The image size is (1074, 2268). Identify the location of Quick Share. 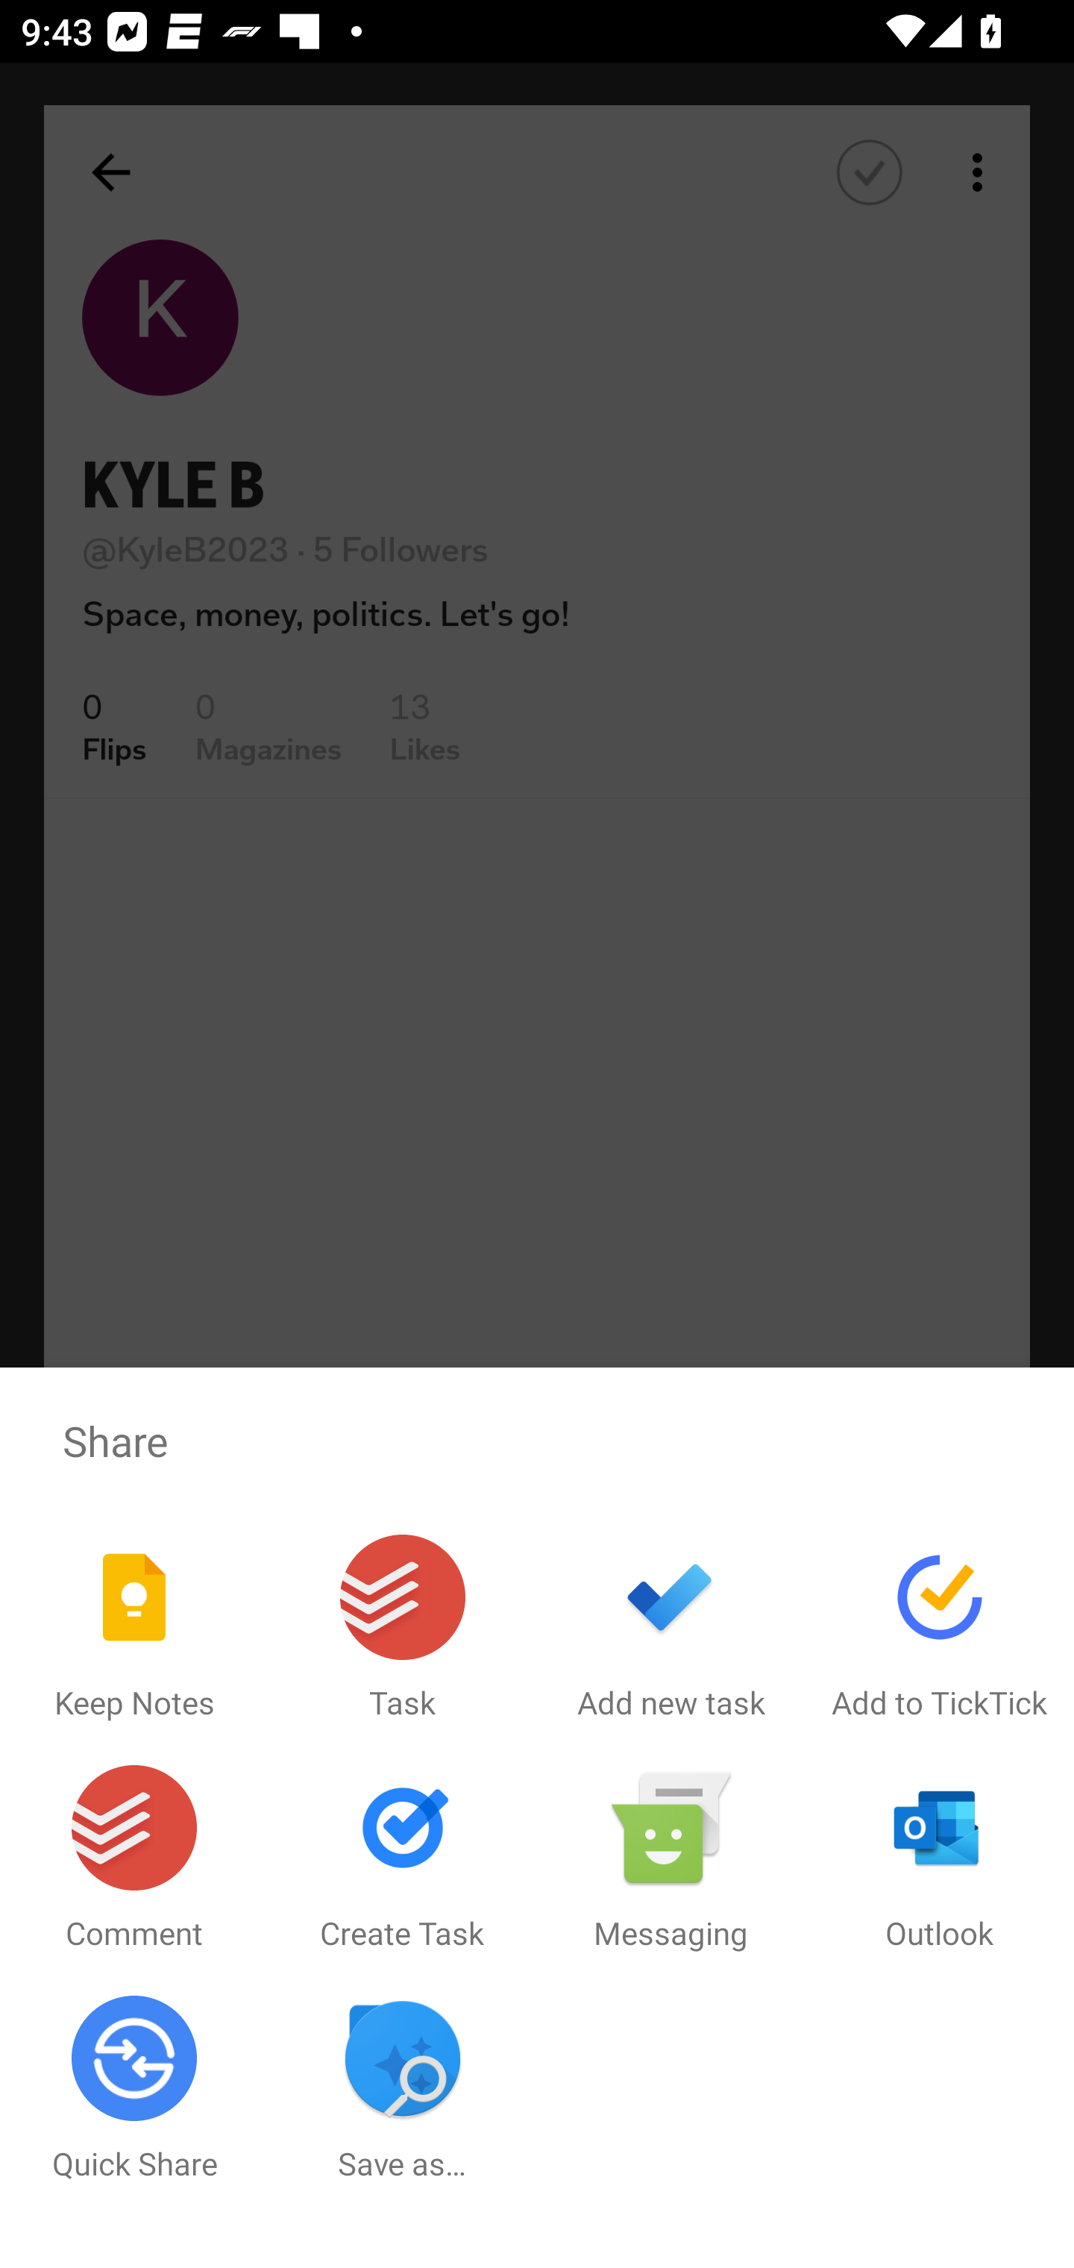
(134, 2089).